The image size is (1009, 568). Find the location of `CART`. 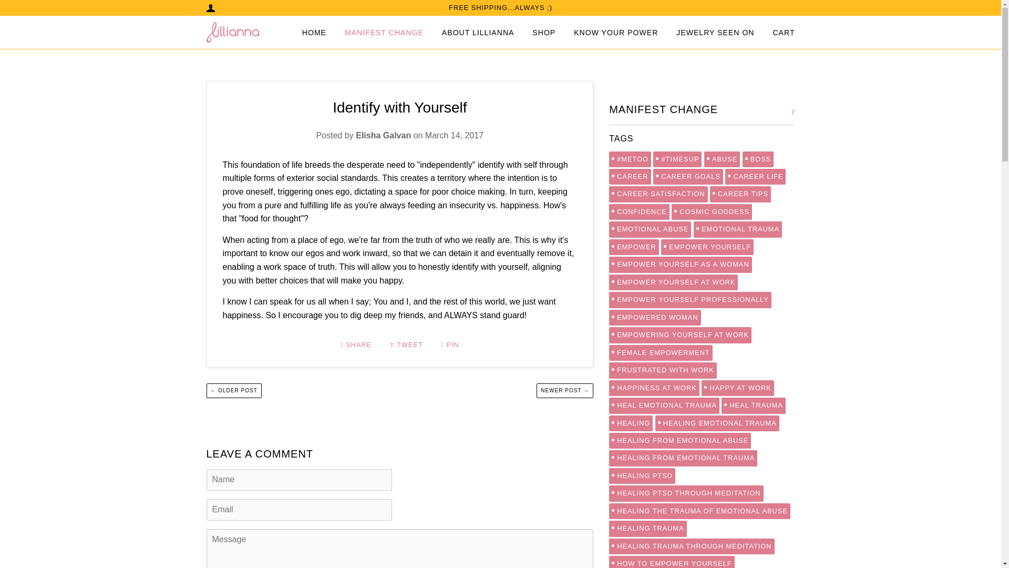

CART is located at coordinates (784, 33).